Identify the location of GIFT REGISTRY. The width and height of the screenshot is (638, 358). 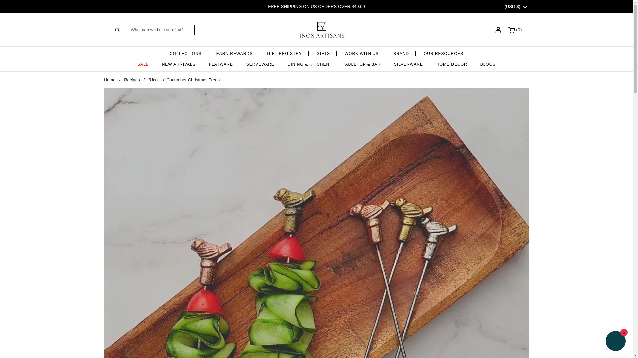
(322, 30).